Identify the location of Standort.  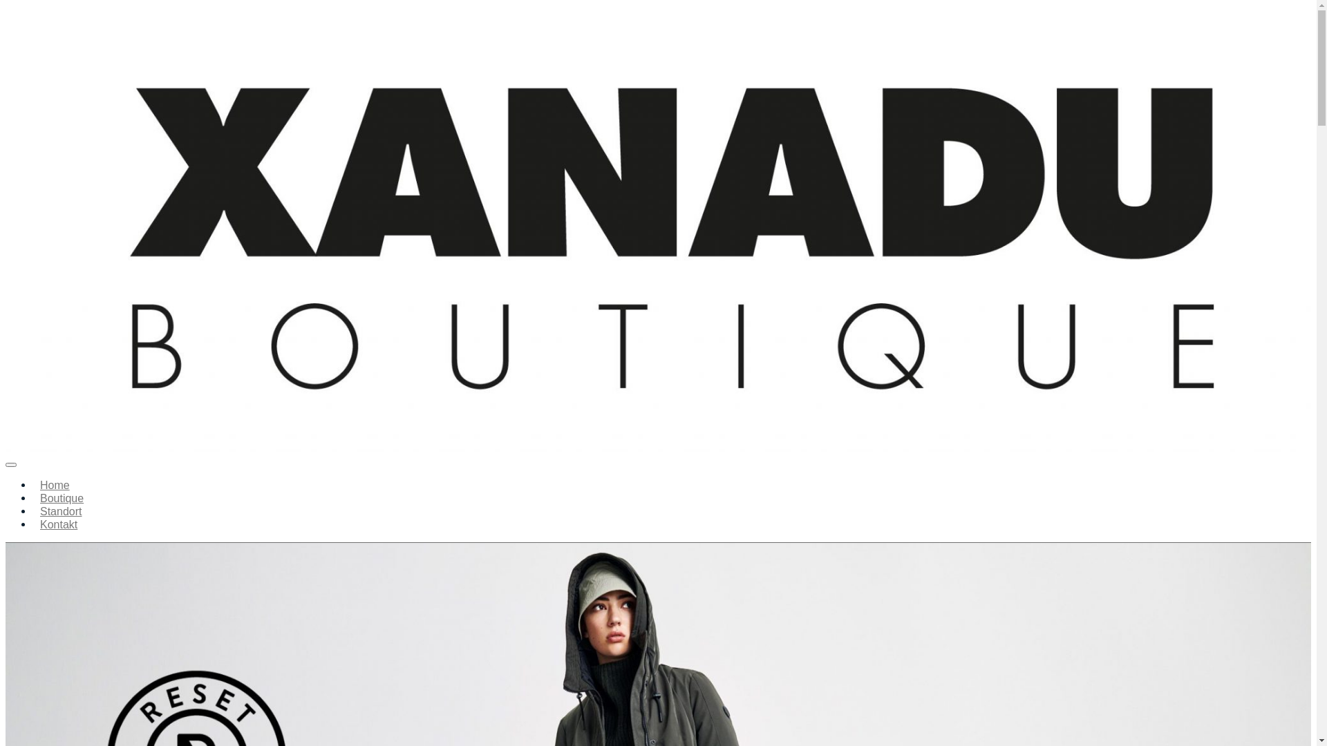
(61, 511).